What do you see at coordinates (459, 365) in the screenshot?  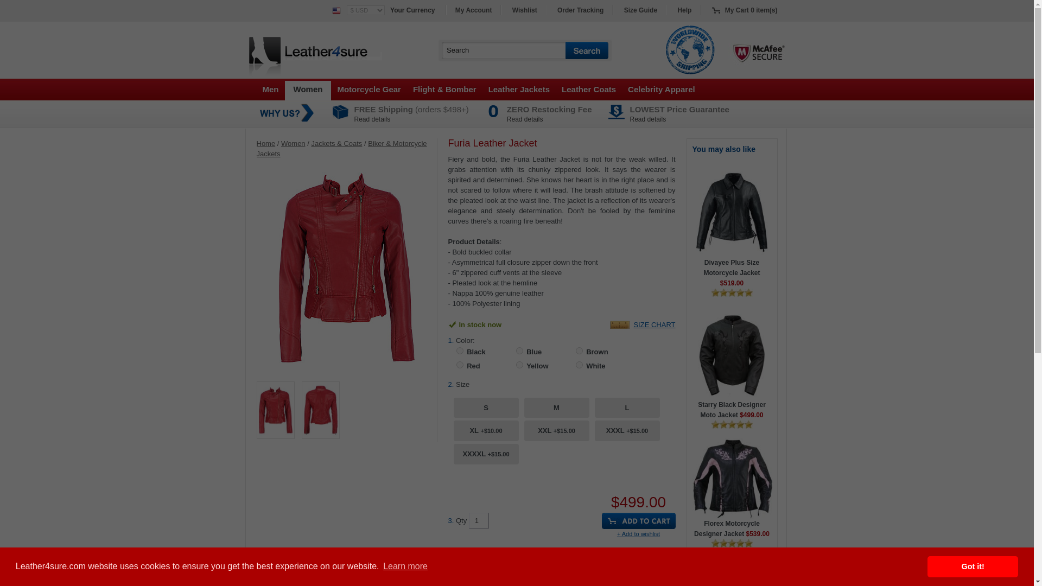 I see `47` at bounding box center [459, 365].